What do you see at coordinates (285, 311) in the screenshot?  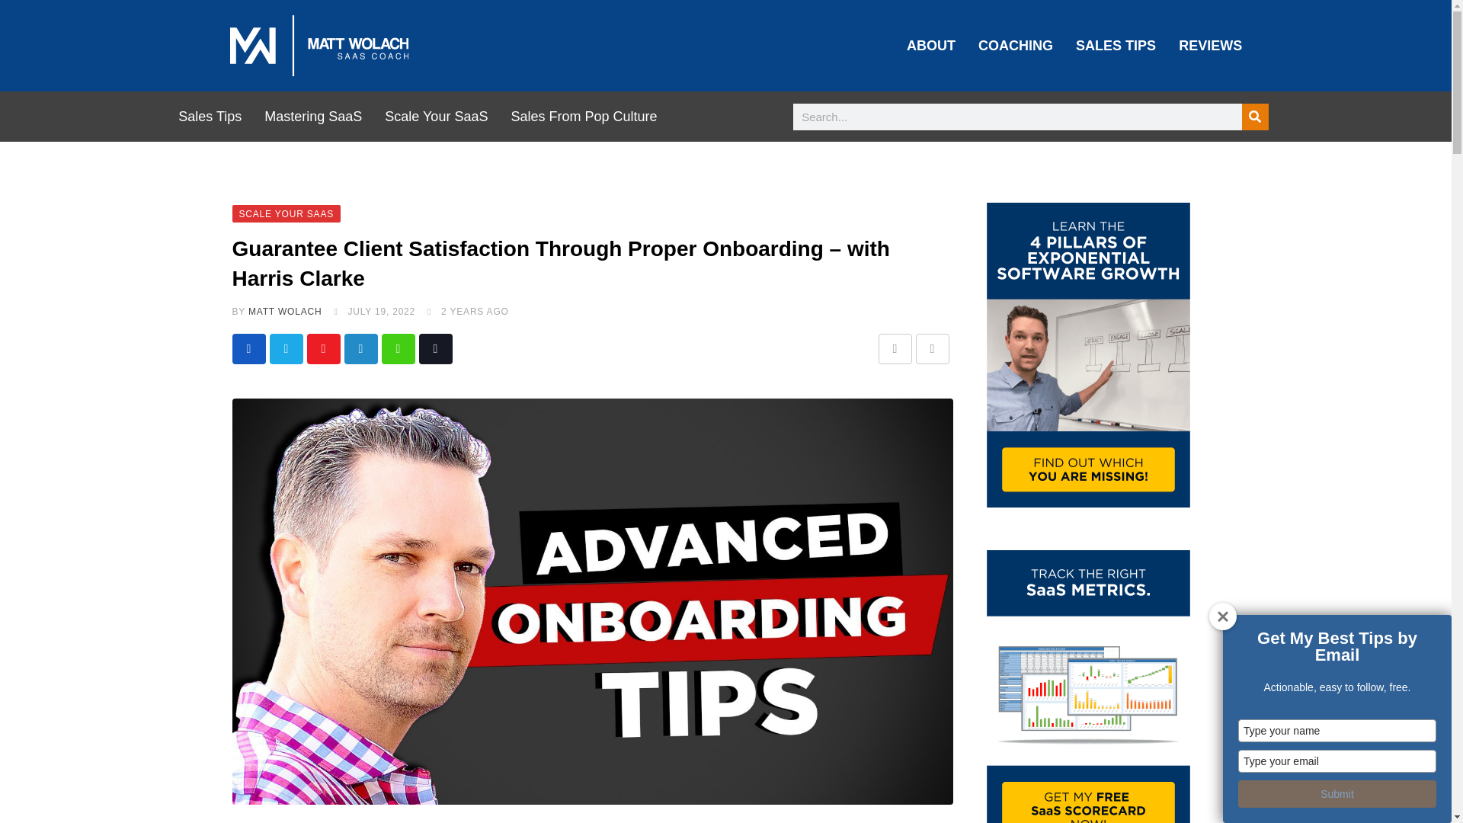 I see `Posts by Matt Wolach` at bounding box center [285, 311].